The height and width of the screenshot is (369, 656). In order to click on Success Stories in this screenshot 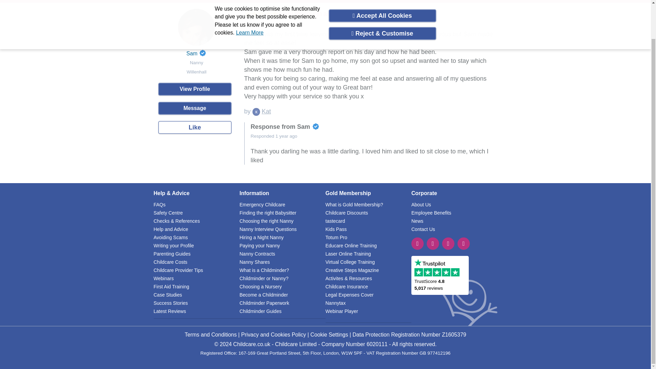, I will do `click(170, 303)`.